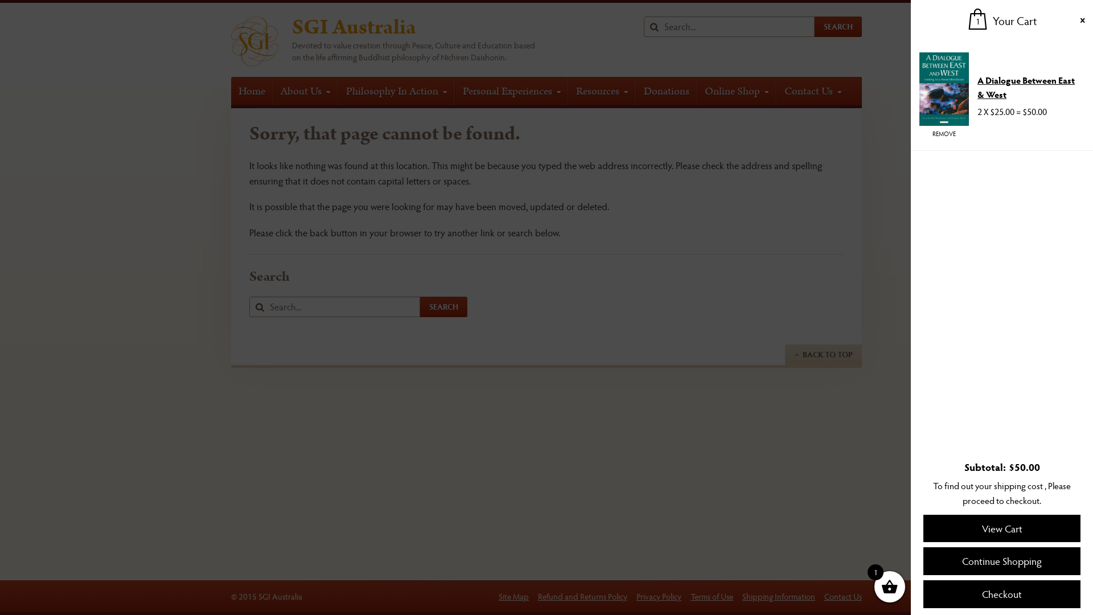 This screenshot has height=615, width=1093. Describe the element at coordinates (1002, 528) in the screenshot. I see `View Cart` at that location.